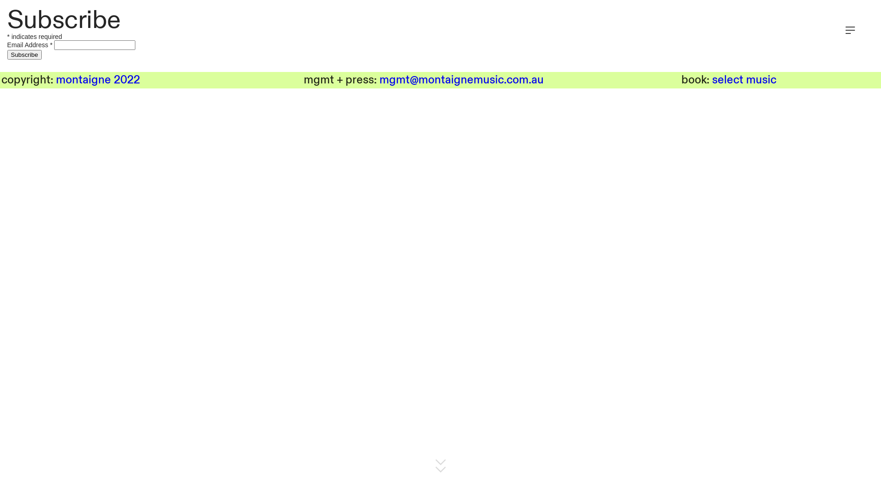 The width and height of the screenshot is (881, 495). Describe the element at coordinates (98, 80) in the screenshot. I see `montaigne 2022` at that location.